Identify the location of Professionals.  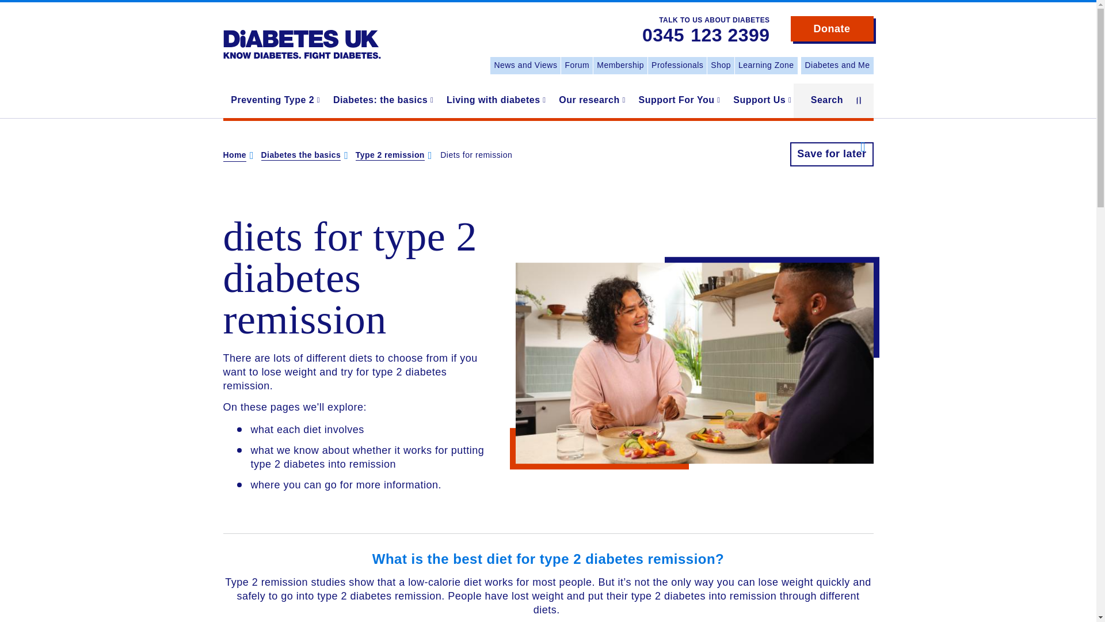
(677, 66).